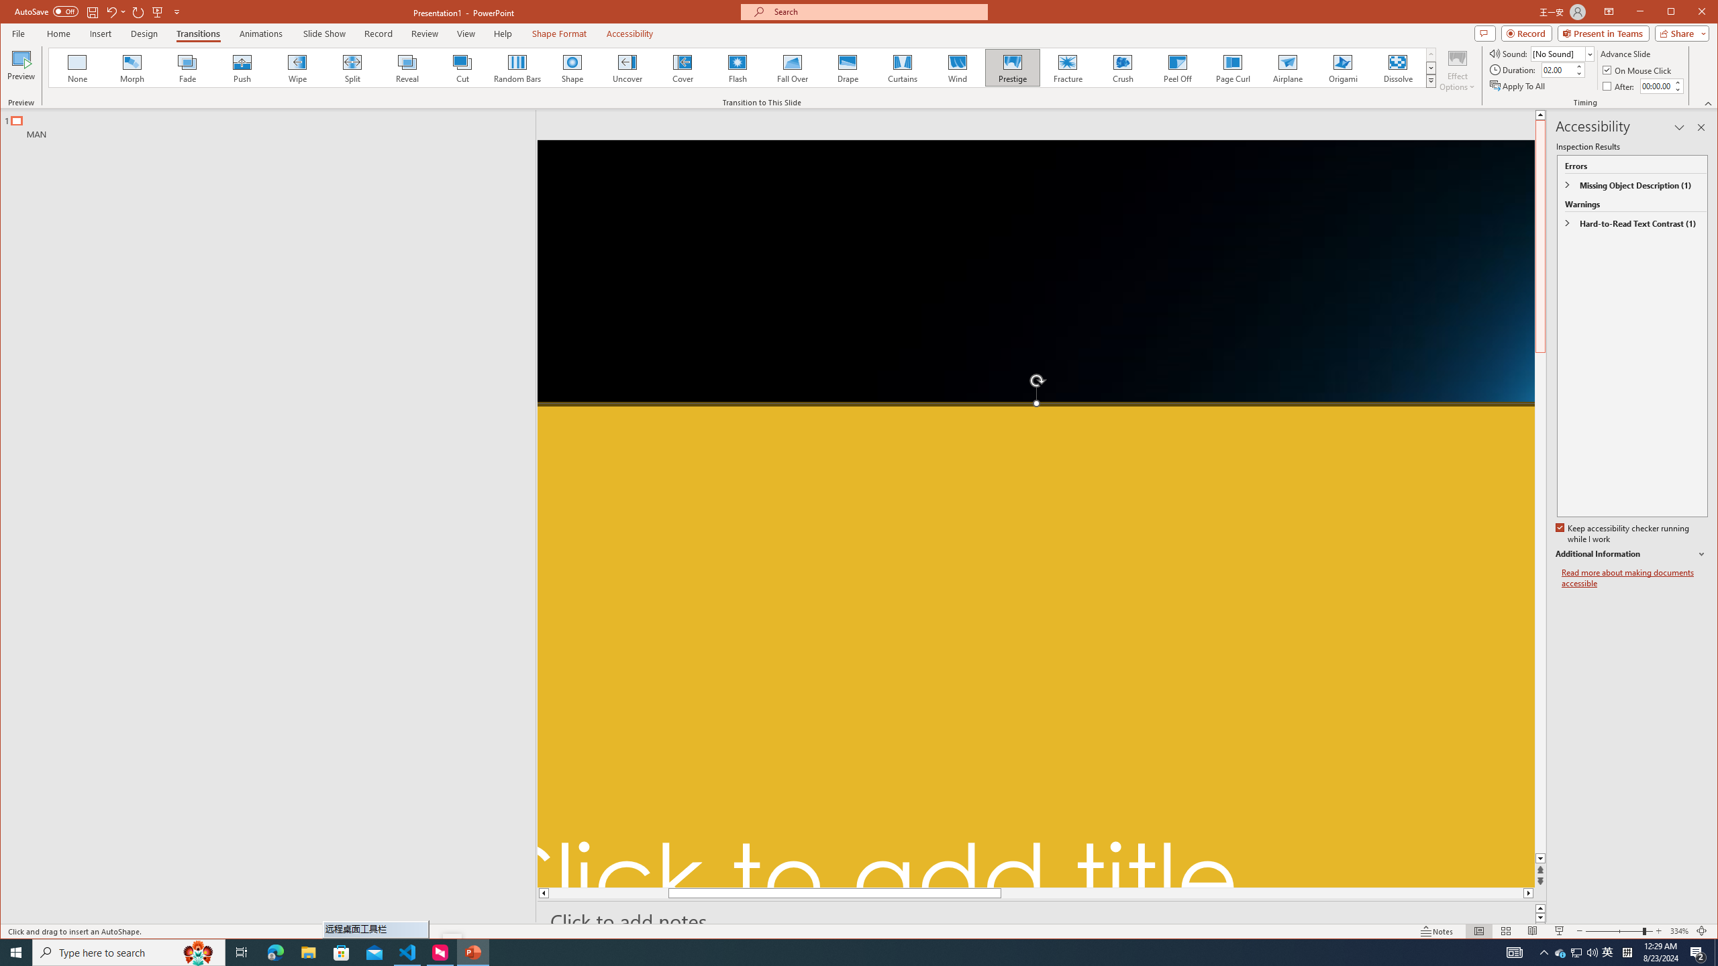  What do you see at coordinates (792, 68) in the screenshot?
I see `Fall Over` at bounding box center [792, 68].